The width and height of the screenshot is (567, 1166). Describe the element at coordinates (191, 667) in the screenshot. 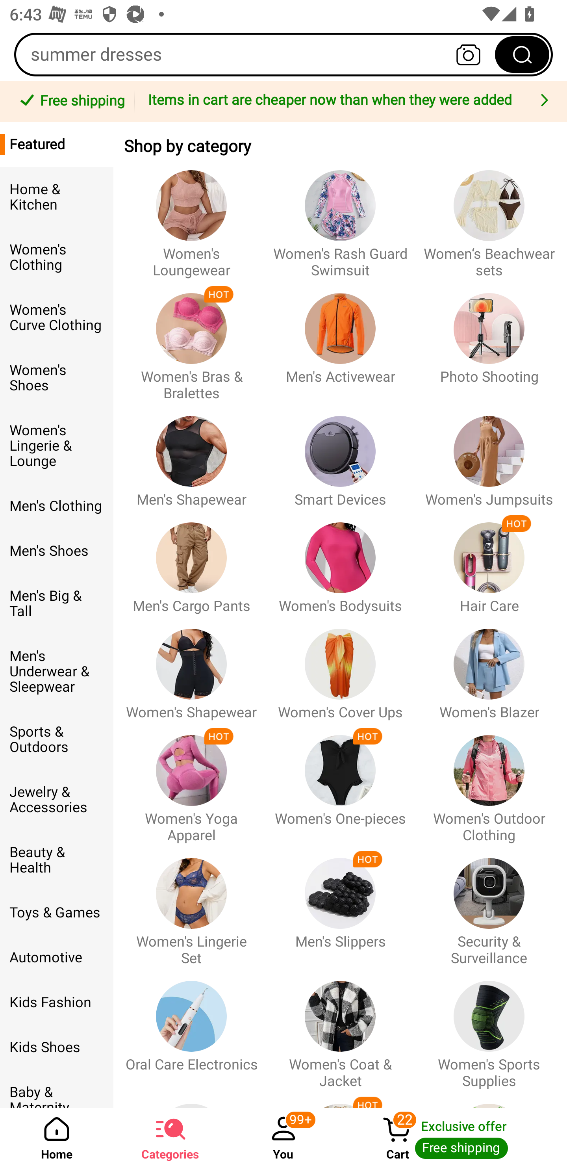

I see `Women's Shapewear` at that location.